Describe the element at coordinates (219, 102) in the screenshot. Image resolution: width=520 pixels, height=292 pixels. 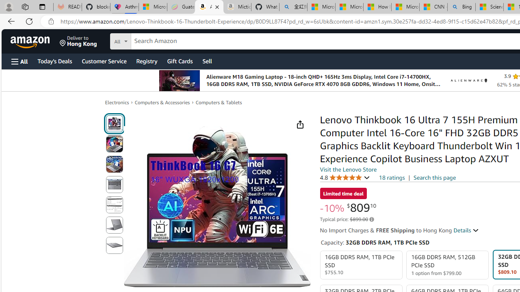
I see `Computers & Tablets` at that location.